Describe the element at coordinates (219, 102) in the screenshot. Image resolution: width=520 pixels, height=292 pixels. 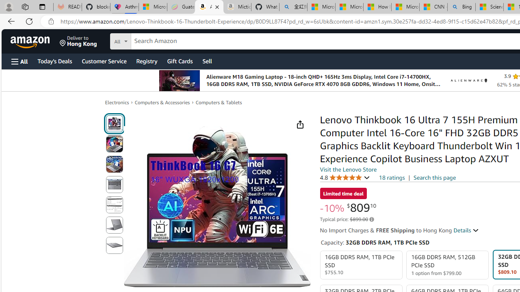
I see `Computers & Tablets` at that location.